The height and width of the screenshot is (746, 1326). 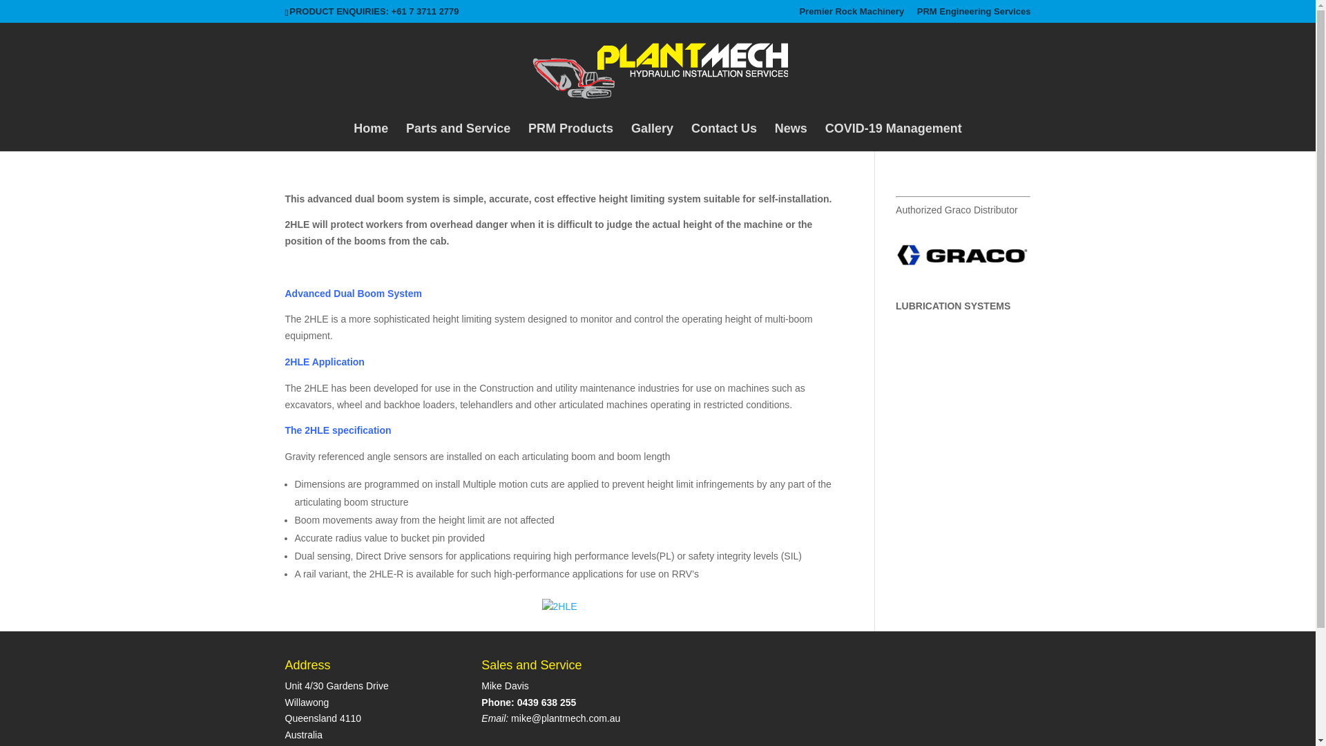 What do you see at coordinates (458, 137) in the screenshot?
I see `Parts and Service` at bounding box center [458, 137].